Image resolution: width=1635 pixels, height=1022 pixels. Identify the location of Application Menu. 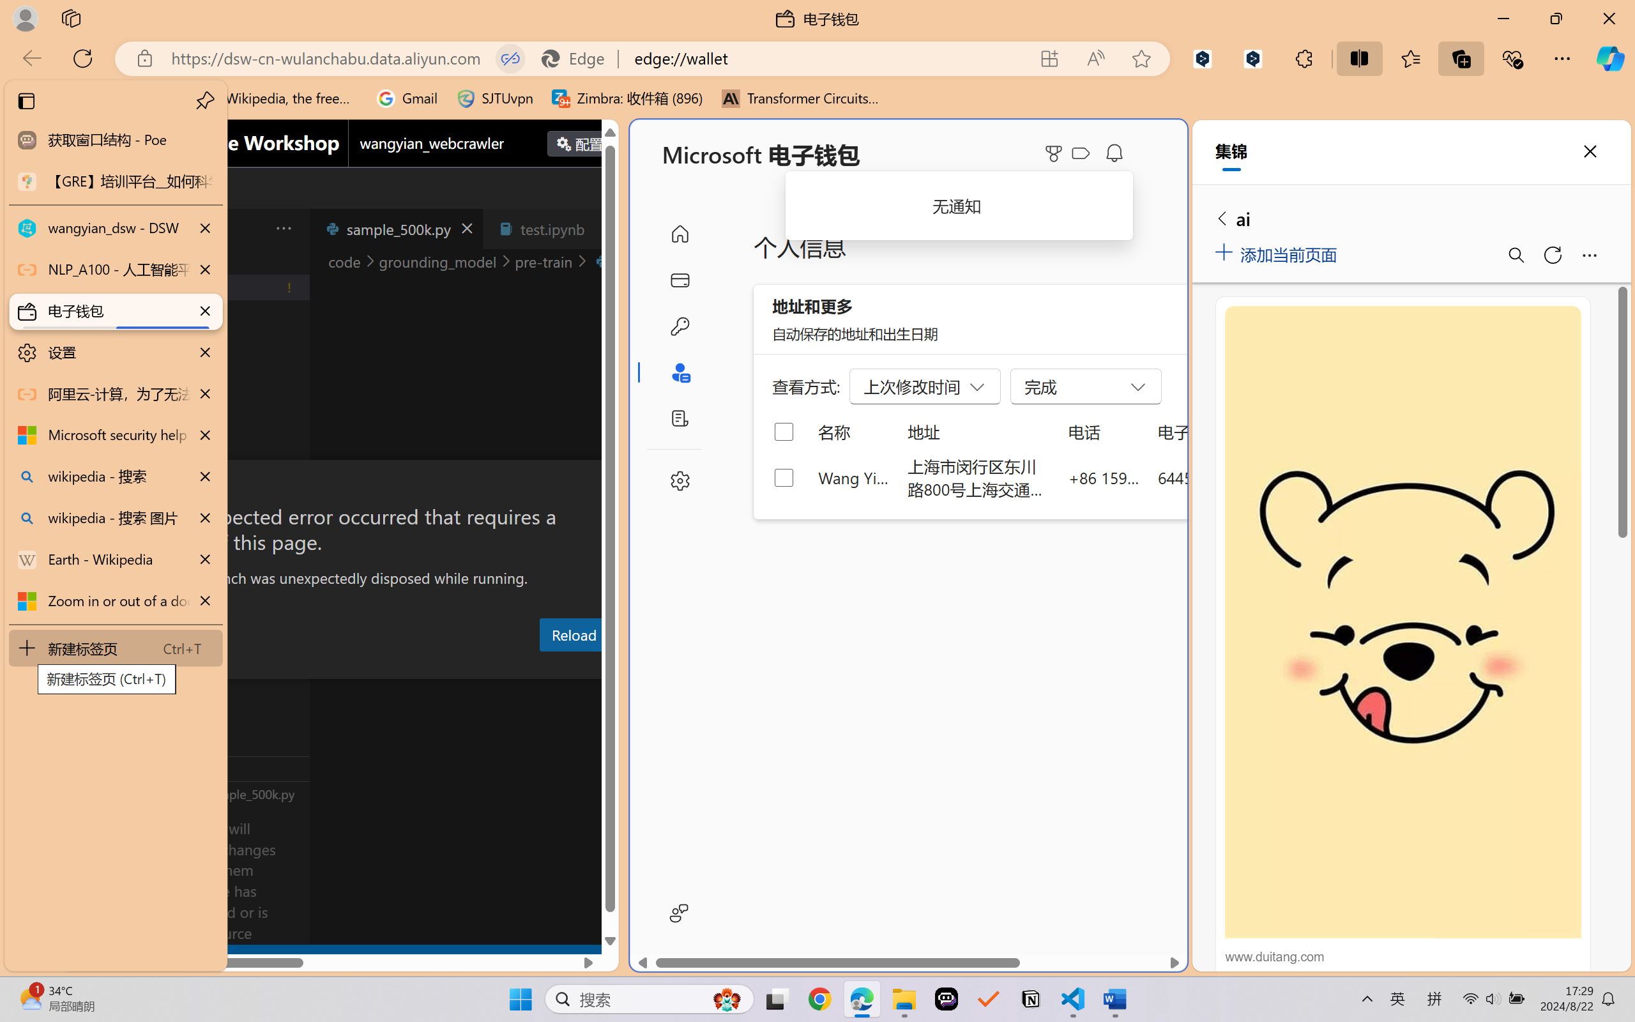
(87, 229).